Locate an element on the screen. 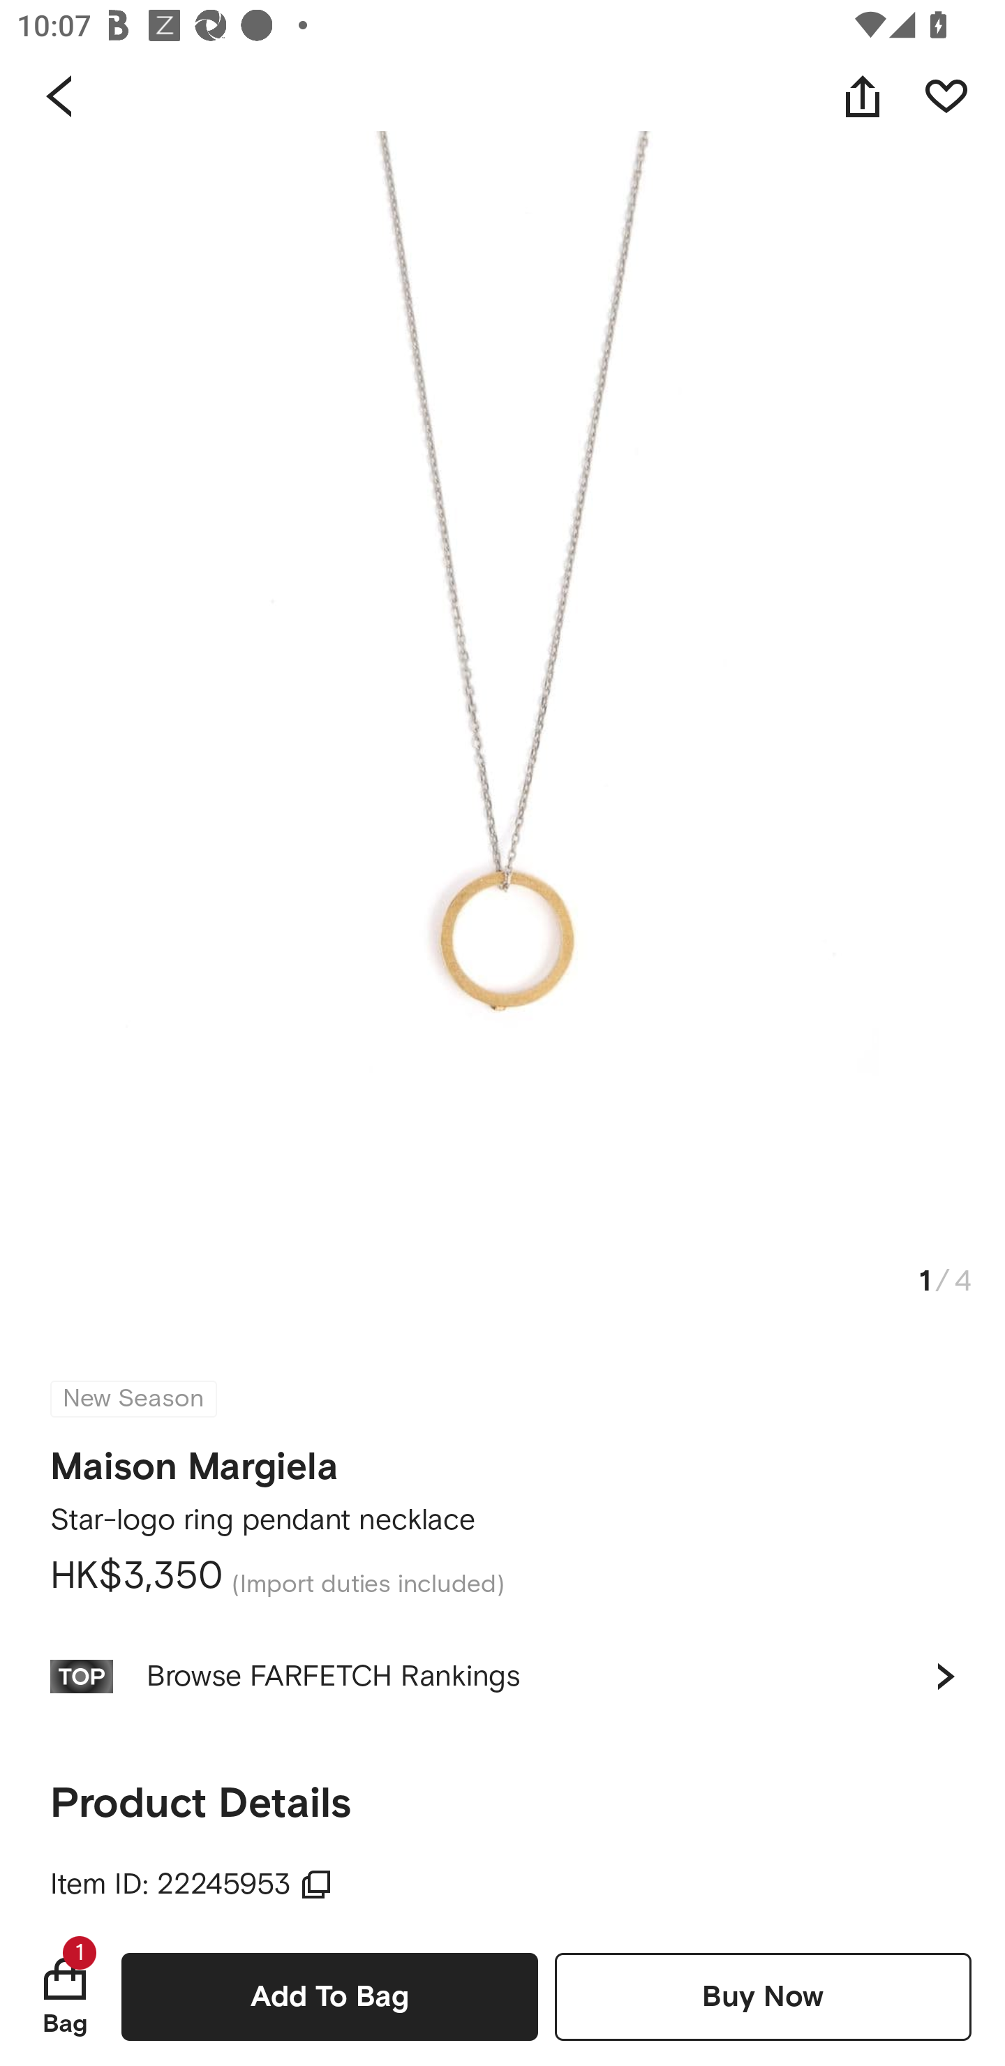  Buy Now is located at coordinates (763, 1996).